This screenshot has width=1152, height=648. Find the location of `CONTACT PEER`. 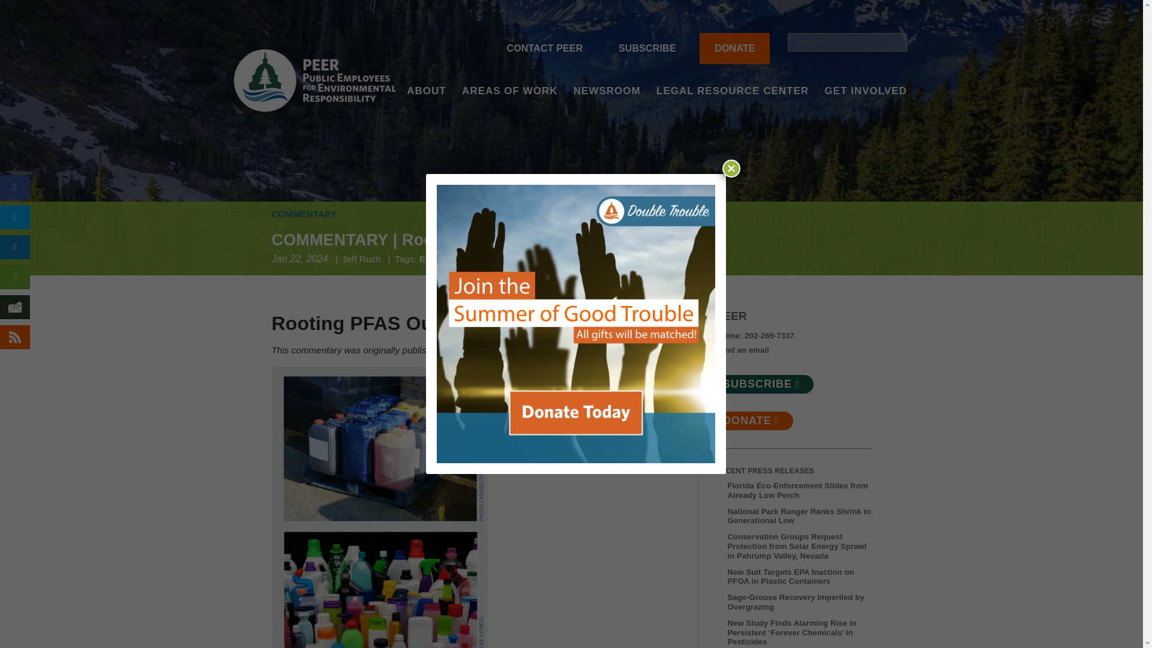

CONTACT PEER is located at coordinates (545, 48).